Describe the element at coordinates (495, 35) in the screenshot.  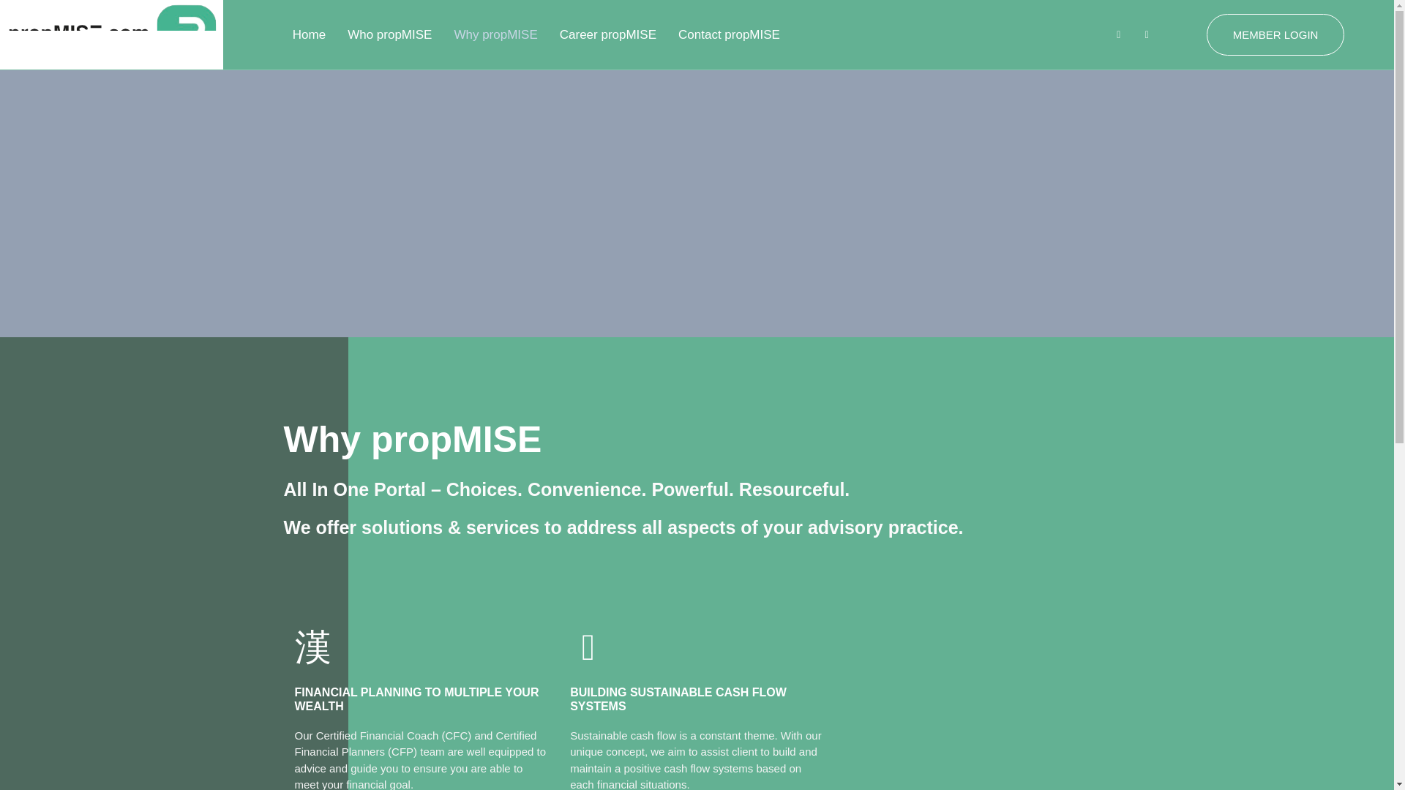
I see `Why propMISE` at that location.